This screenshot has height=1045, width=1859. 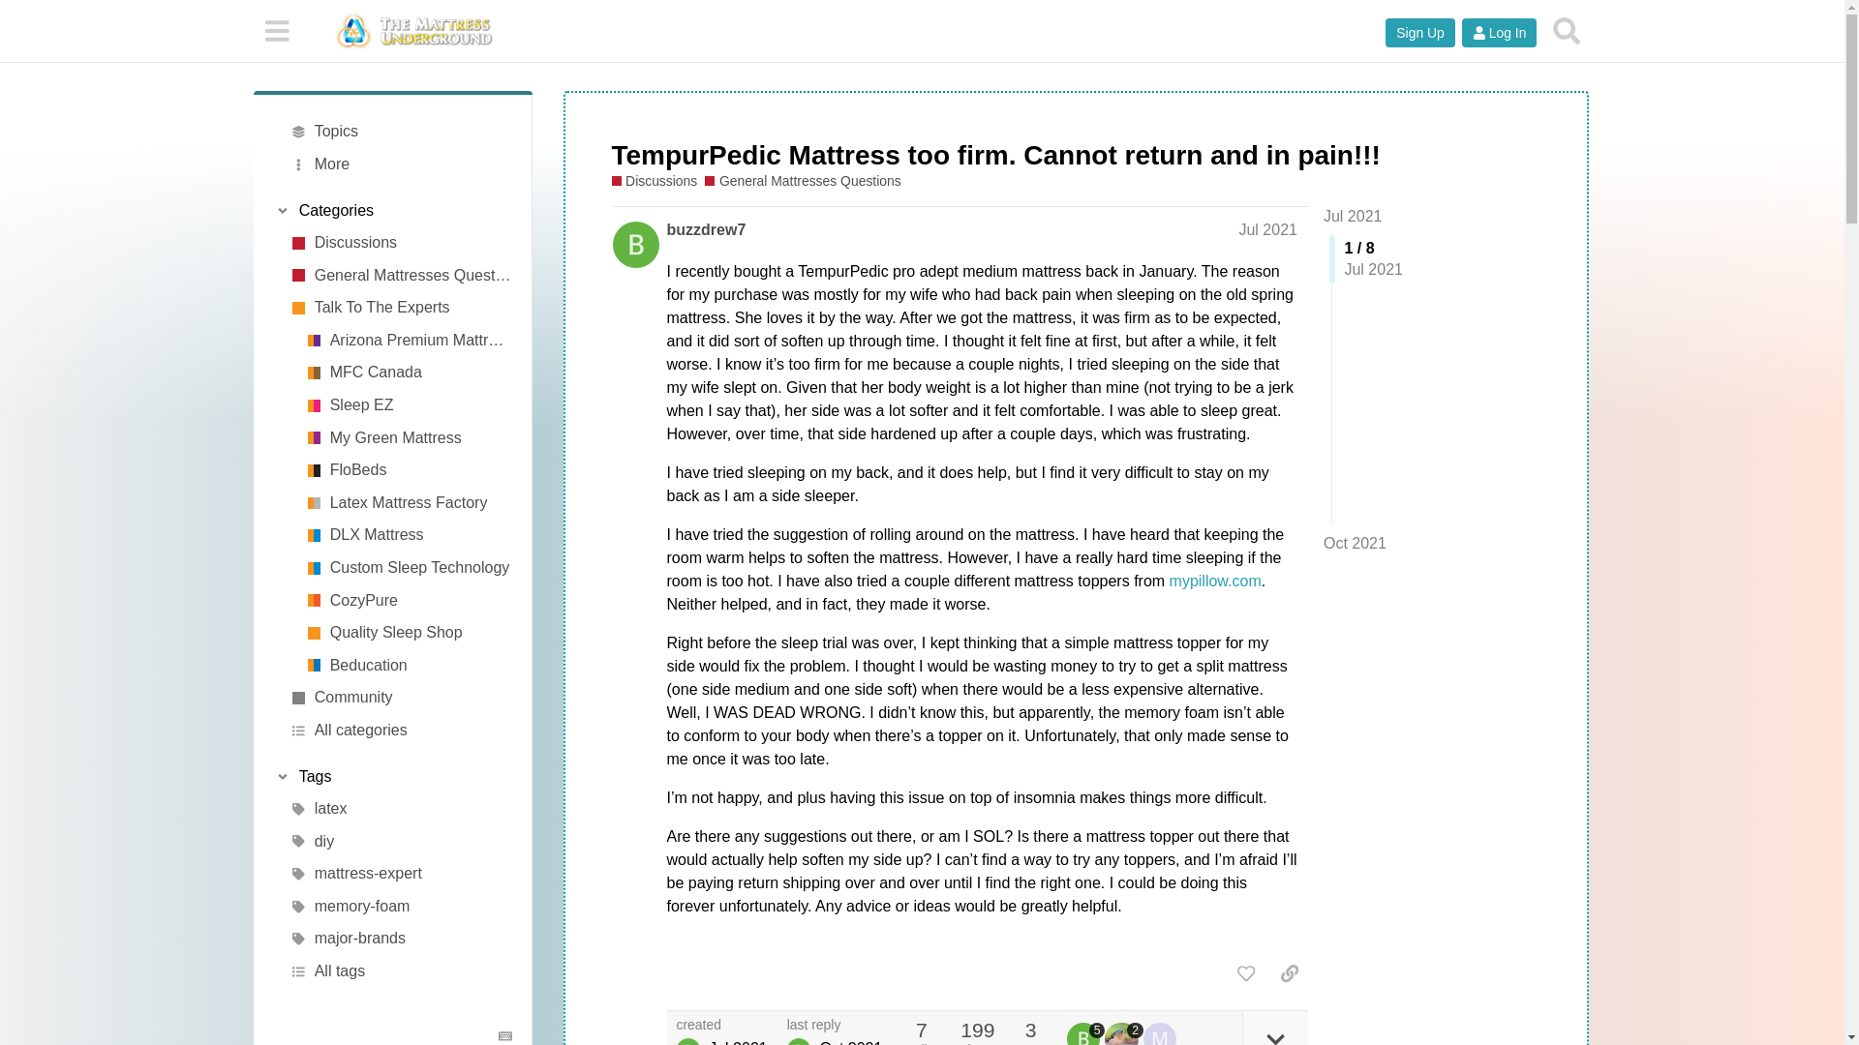 I want to click on Custom Sleep Technology, so click(x=408, y=567).